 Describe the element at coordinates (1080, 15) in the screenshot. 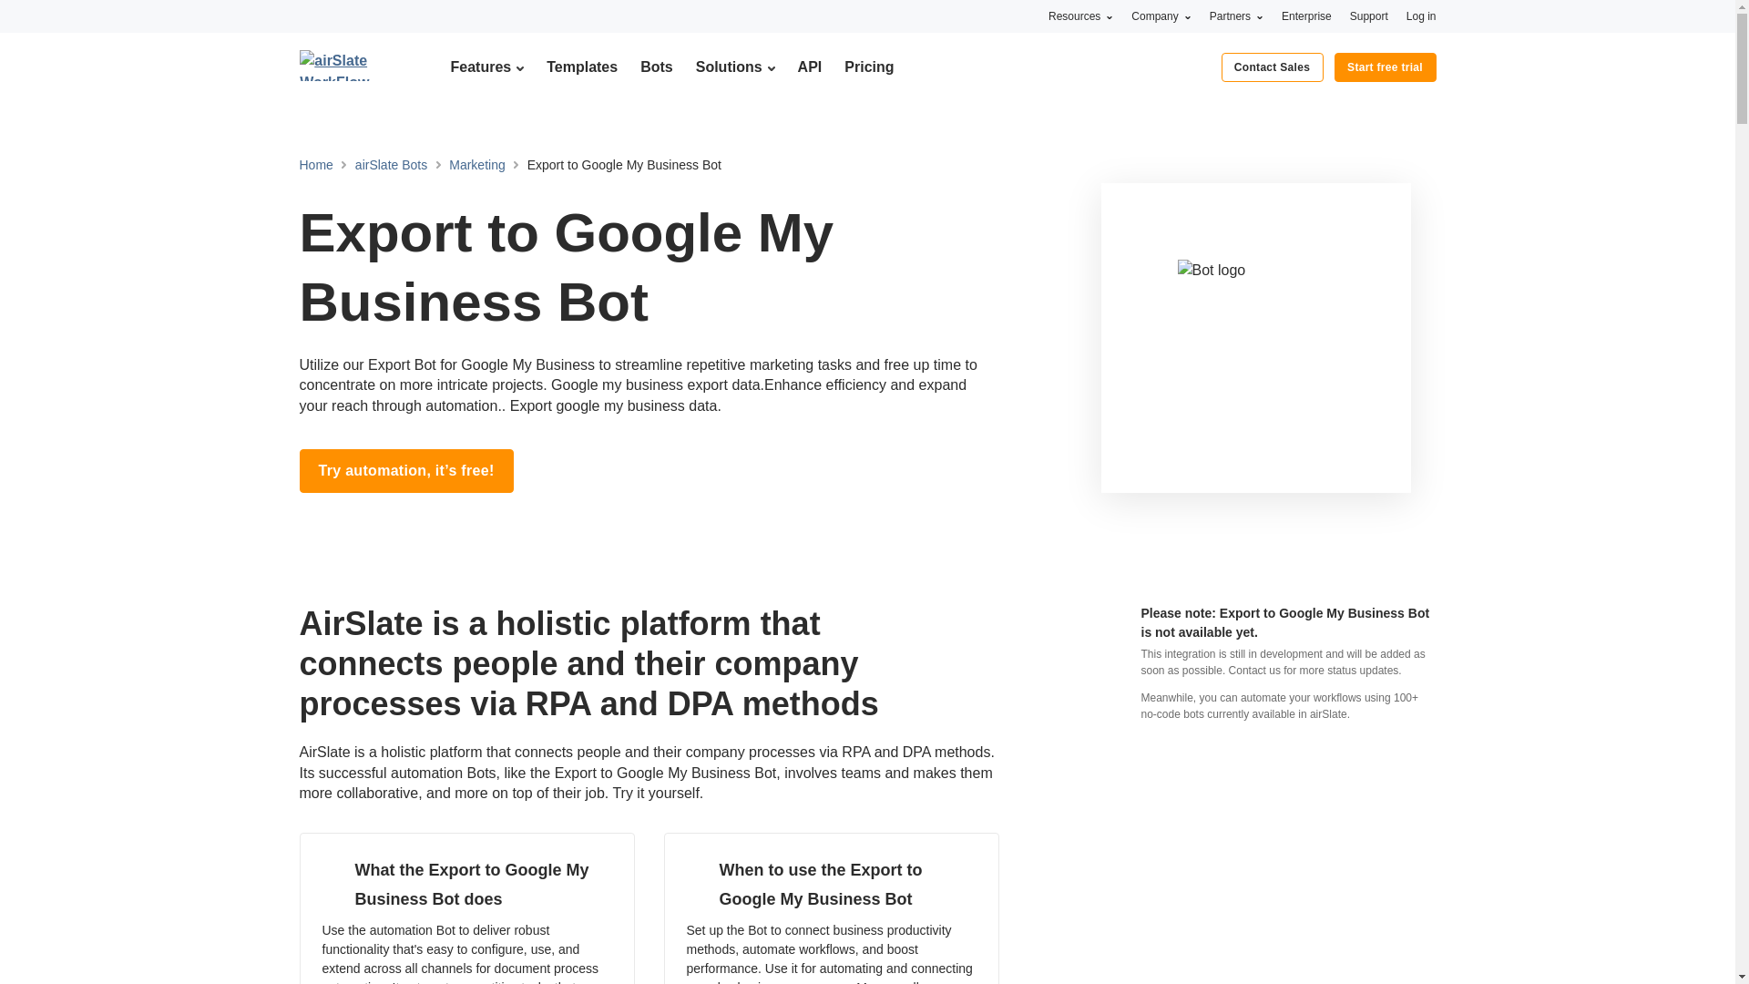

I see `Resources` at that location.